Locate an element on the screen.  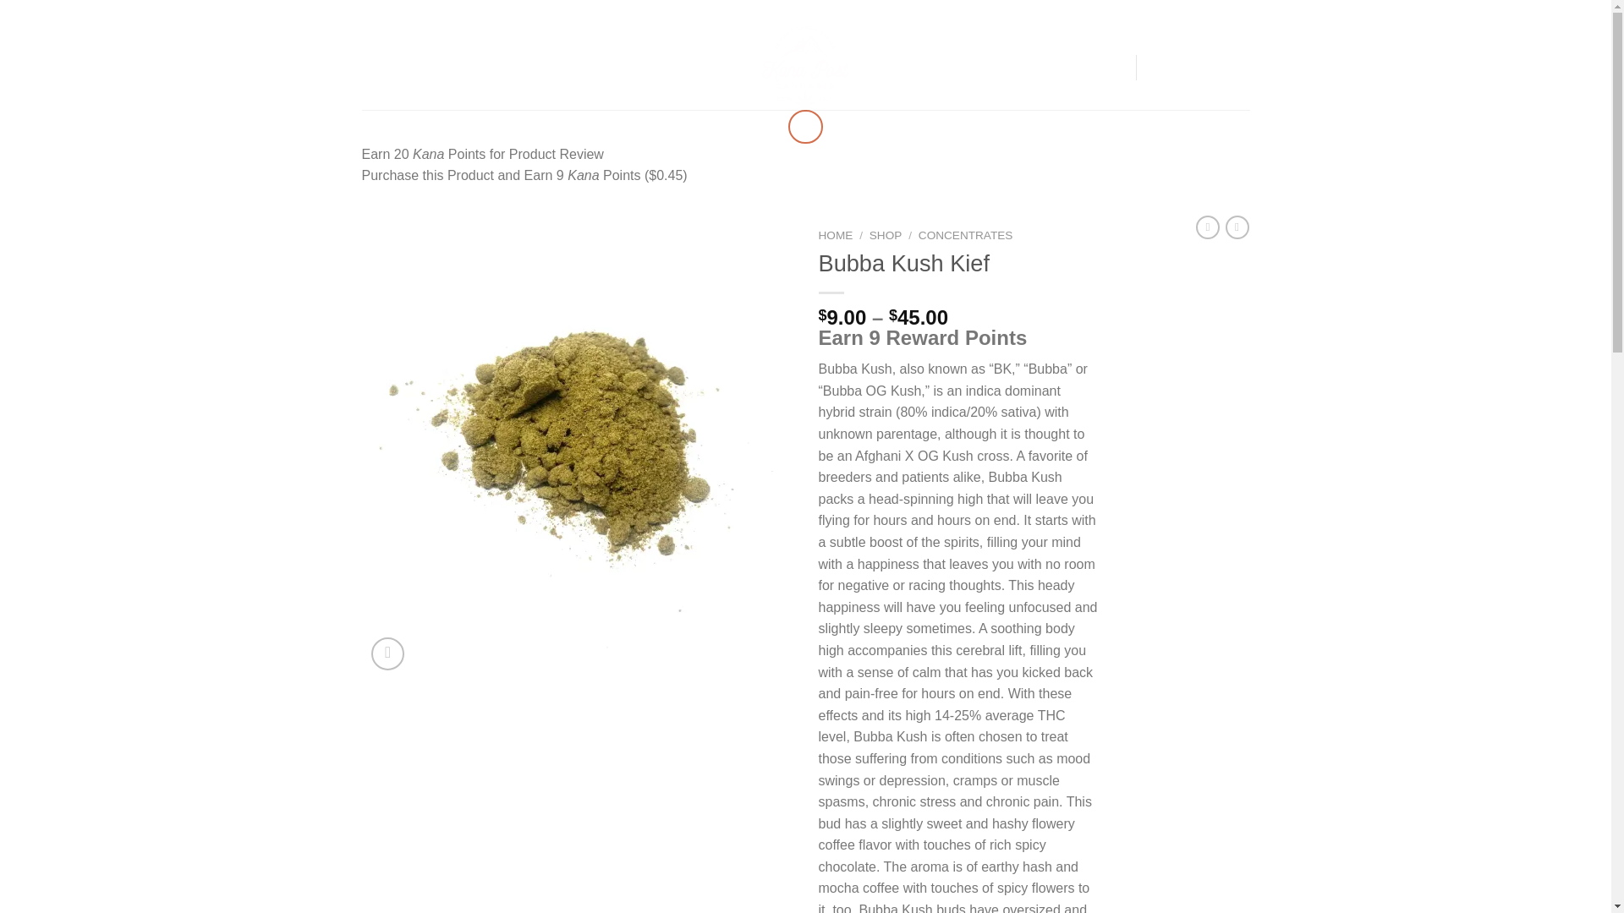
Edibles is located at coordinates (1078, 13).